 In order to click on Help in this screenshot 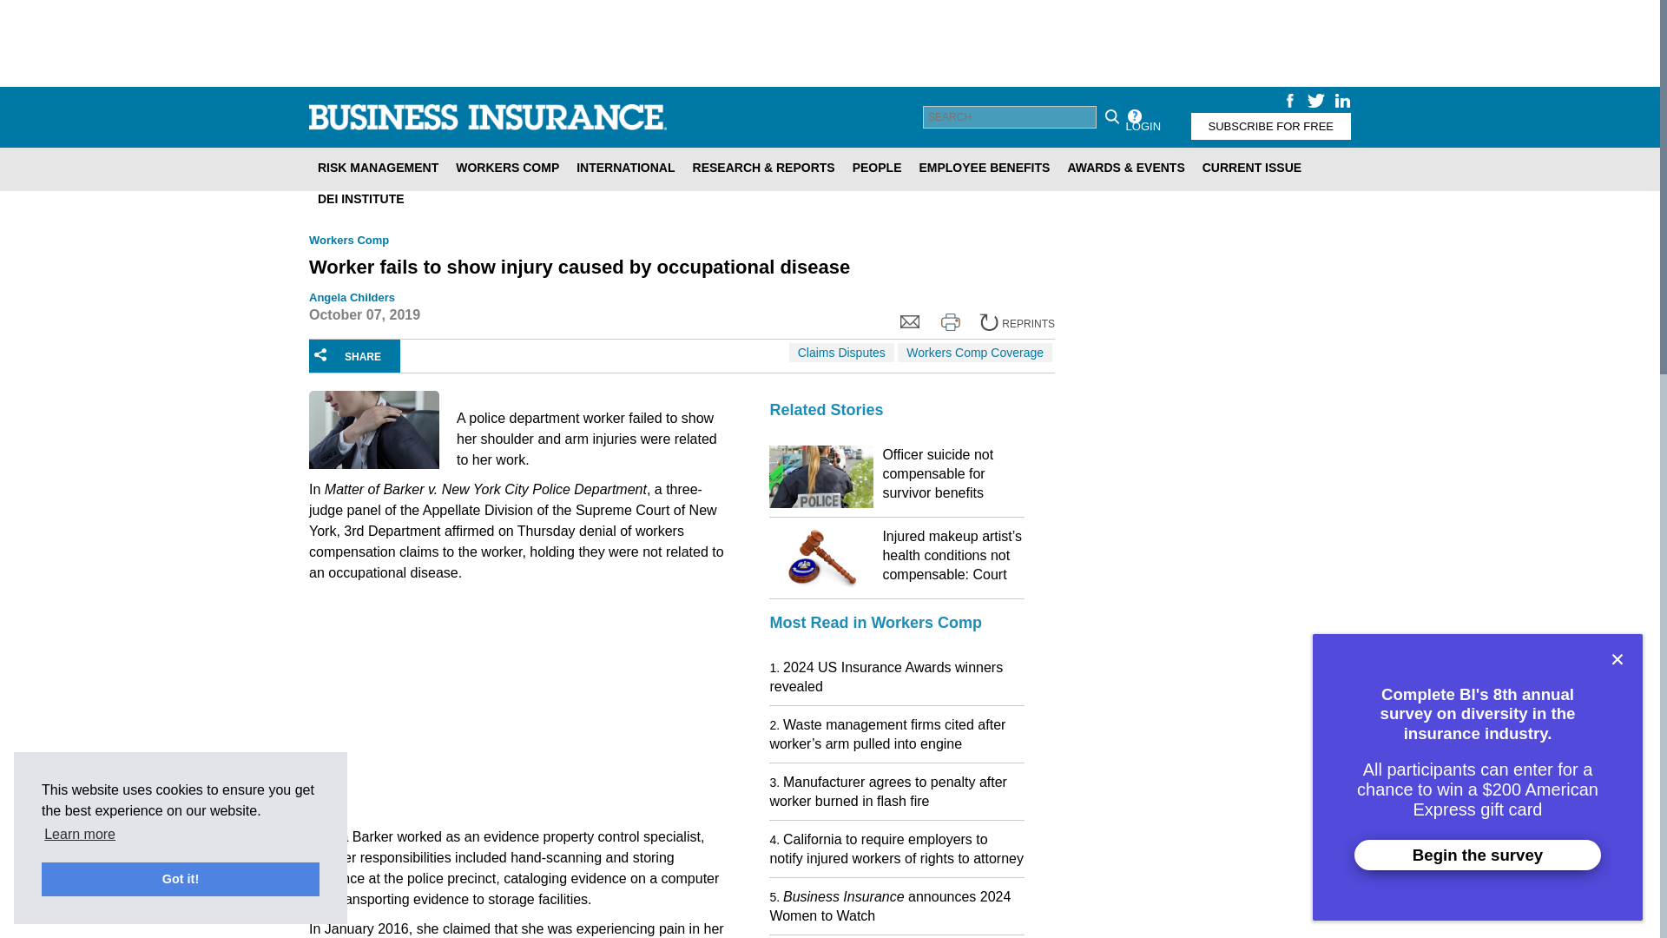, I will do `click(1134, 116)`.